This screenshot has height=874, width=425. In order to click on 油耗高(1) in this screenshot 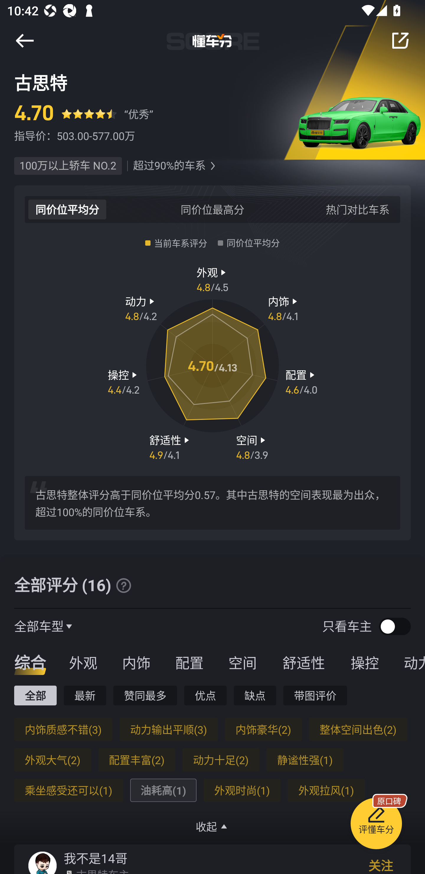, I will do `click(163, 790)`.